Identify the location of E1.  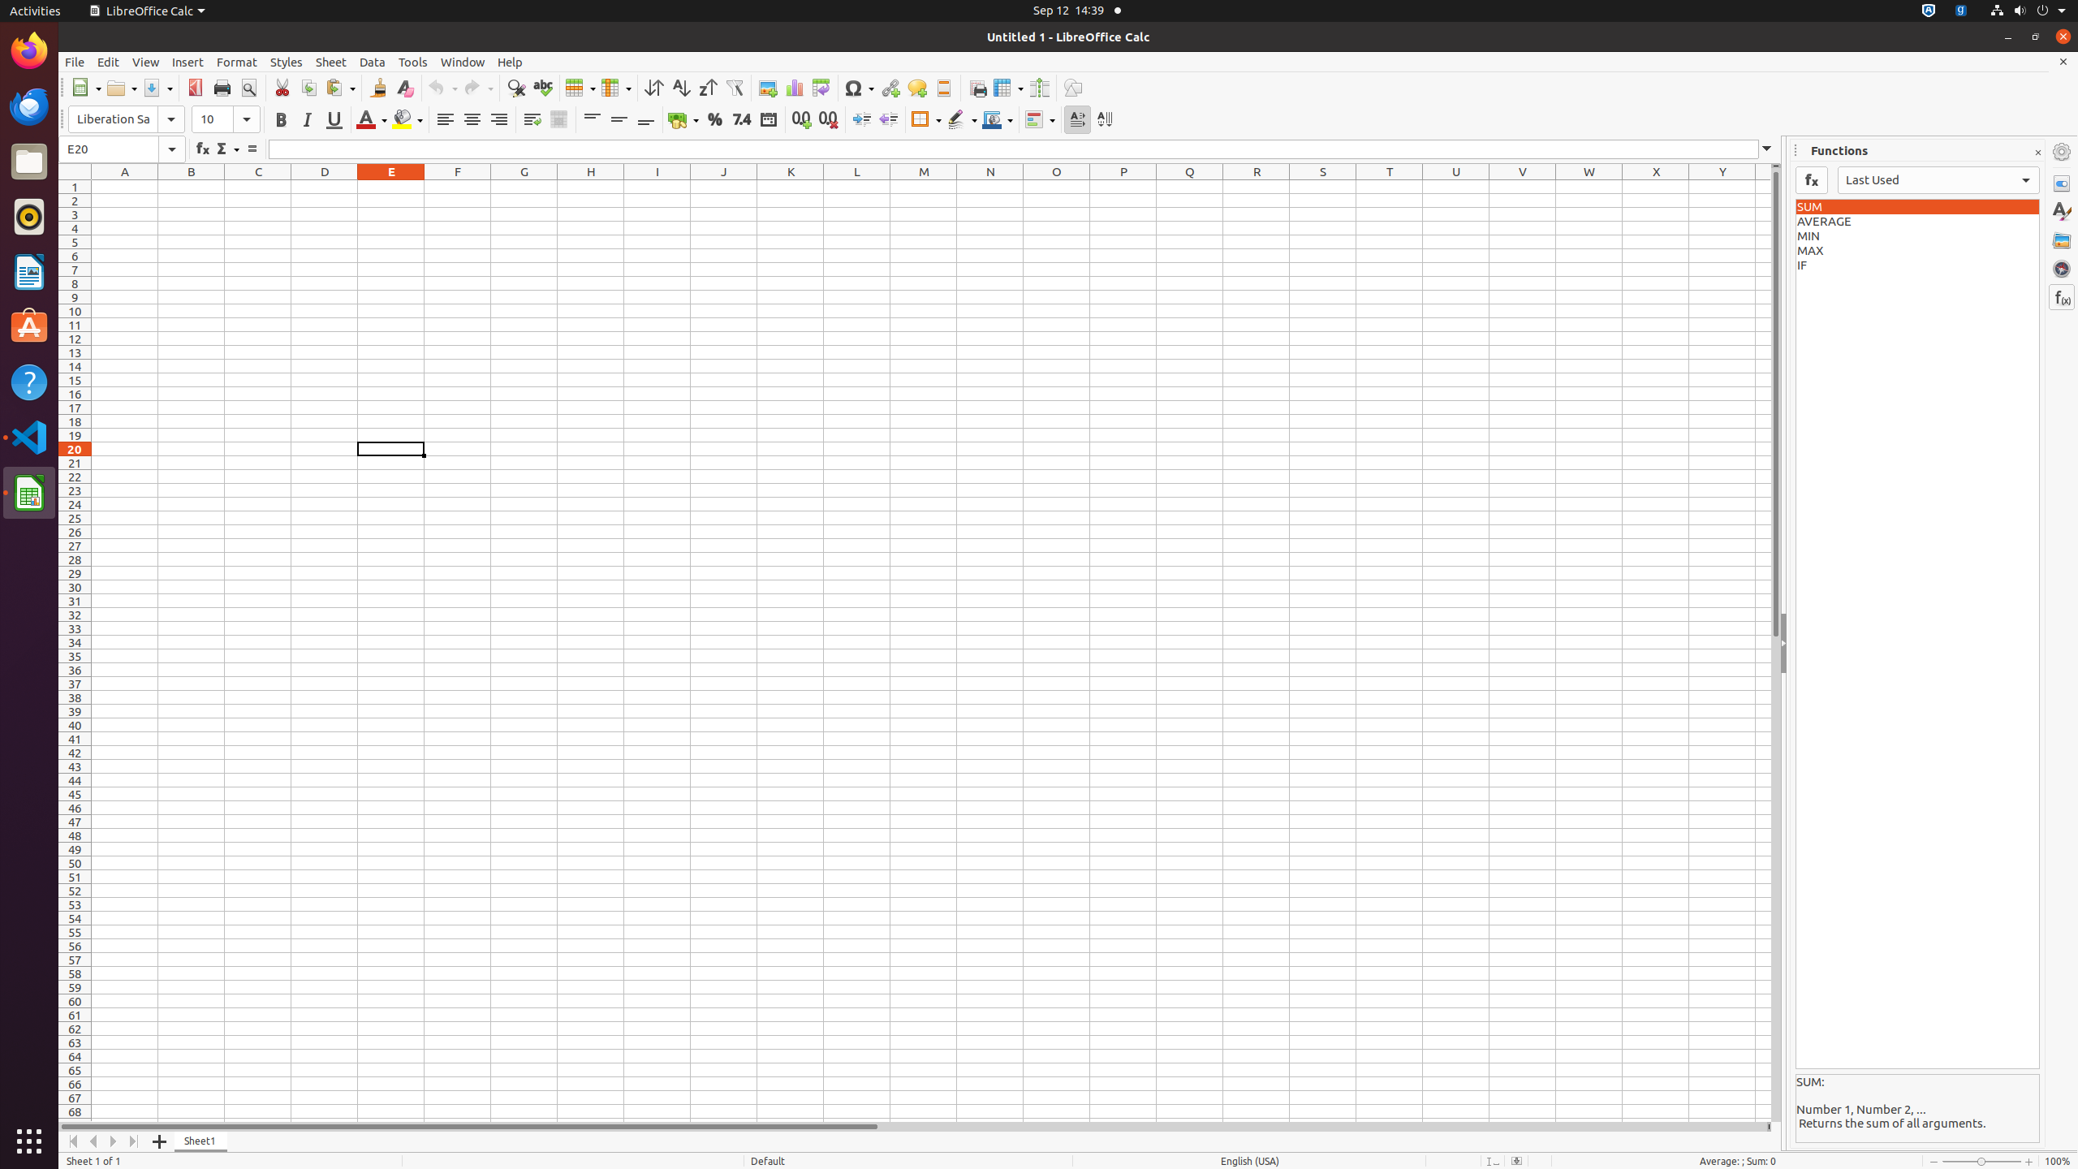
(391, 187).